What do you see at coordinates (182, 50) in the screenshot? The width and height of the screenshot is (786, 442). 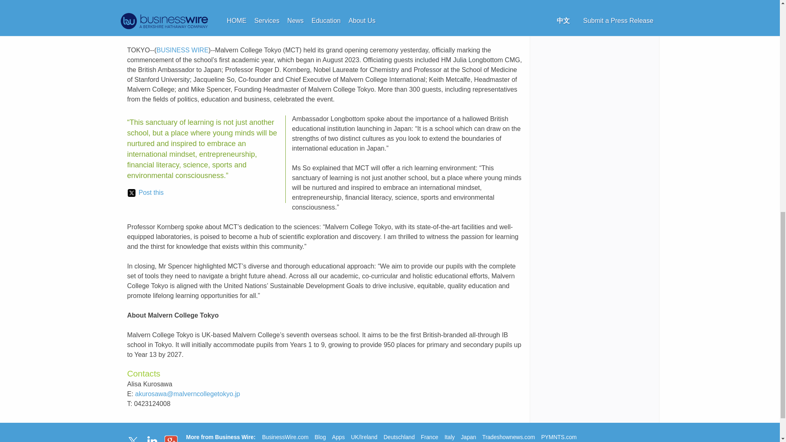 I see `BUSINESS WIRE` at bounding box center [182, 50].